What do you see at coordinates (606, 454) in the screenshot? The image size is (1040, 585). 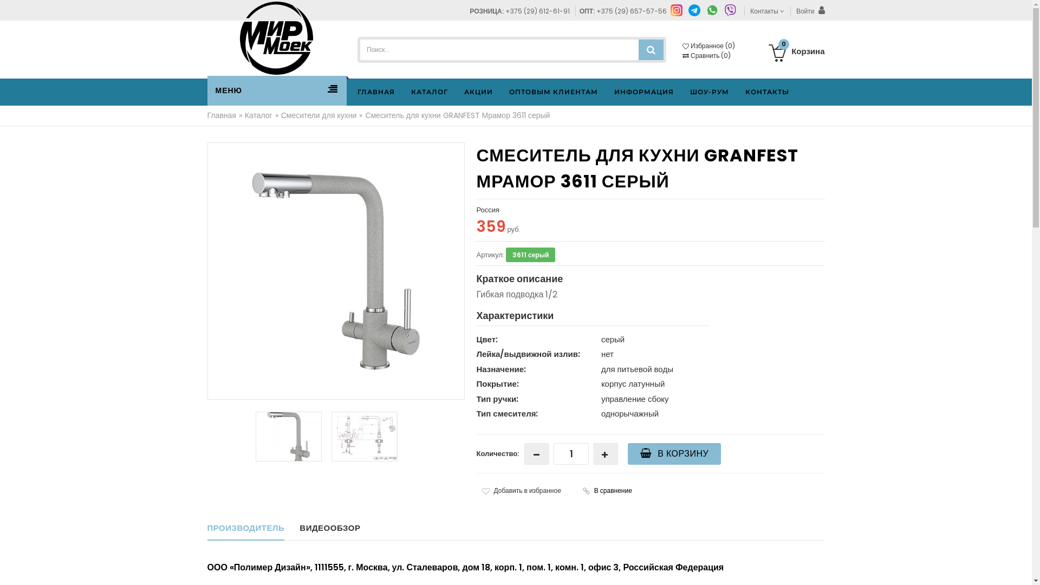 I see ` ` at bounding box center [606, 454].